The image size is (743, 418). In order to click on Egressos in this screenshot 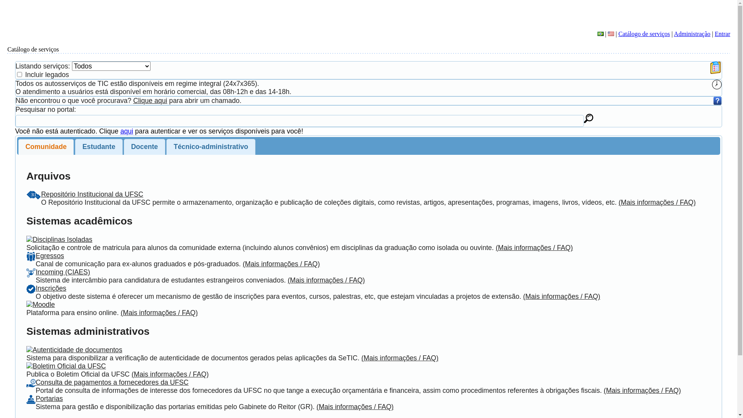, I will do `click(50, 256)`.